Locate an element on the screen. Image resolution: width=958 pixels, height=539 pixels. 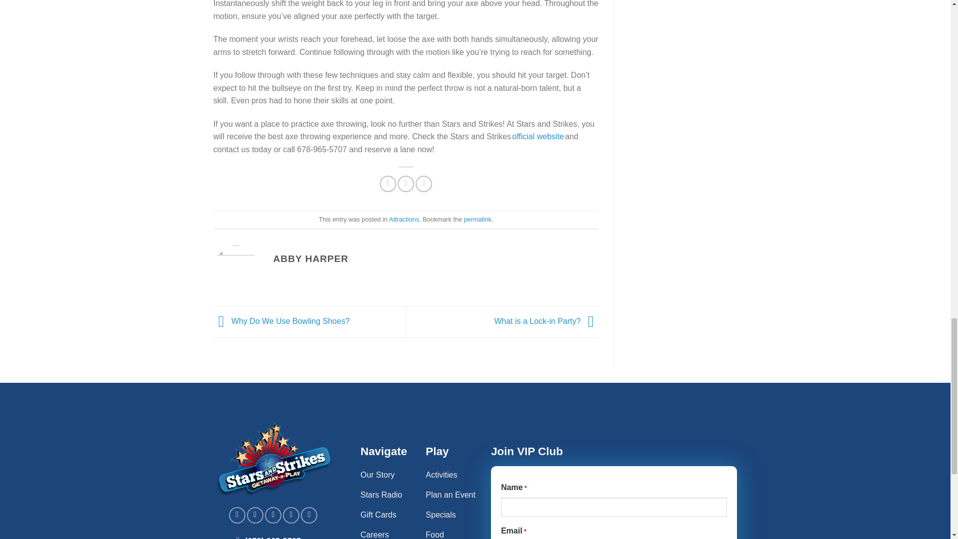
Share on Twitter is located at coordinates (405, 184).